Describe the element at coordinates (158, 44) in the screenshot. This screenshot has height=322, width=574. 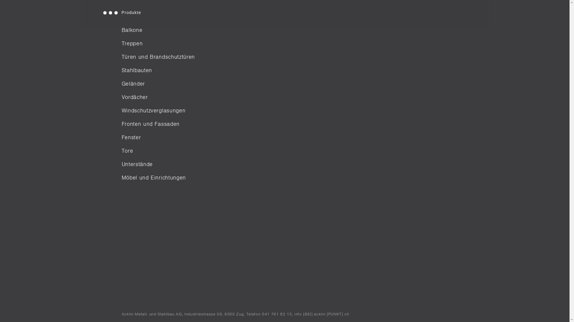
I see `Treppen` at that location.